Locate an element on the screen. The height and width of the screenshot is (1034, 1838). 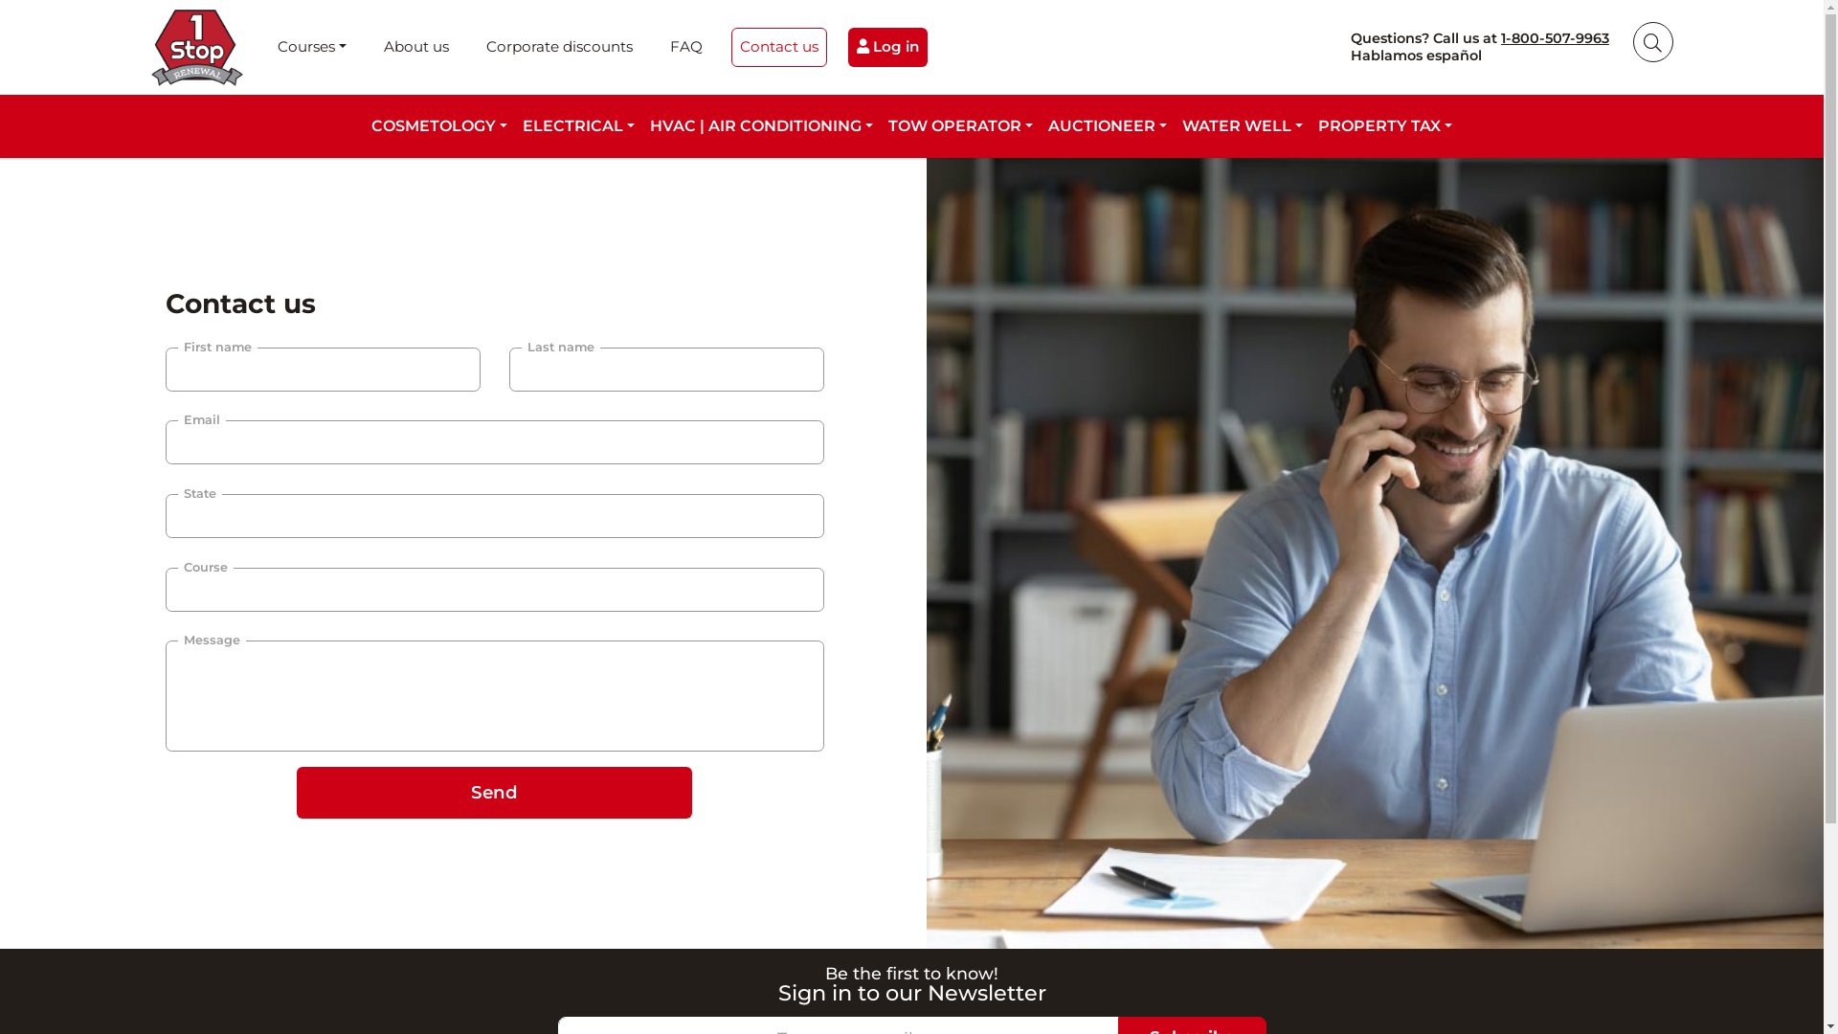
FAQ is located at coordinates (686, 48).